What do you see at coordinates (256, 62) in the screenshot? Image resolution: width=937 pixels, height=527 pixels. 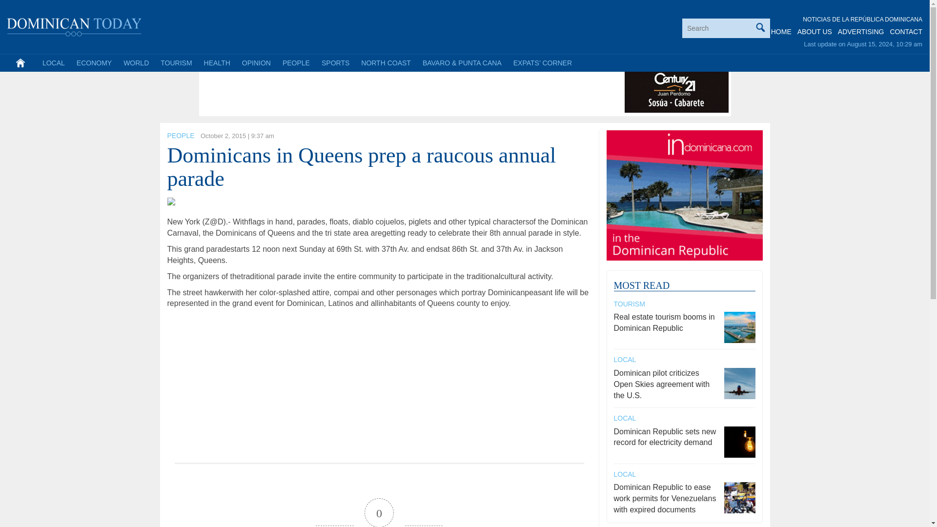 I see `OPINION` at bounding box center [256, 62].